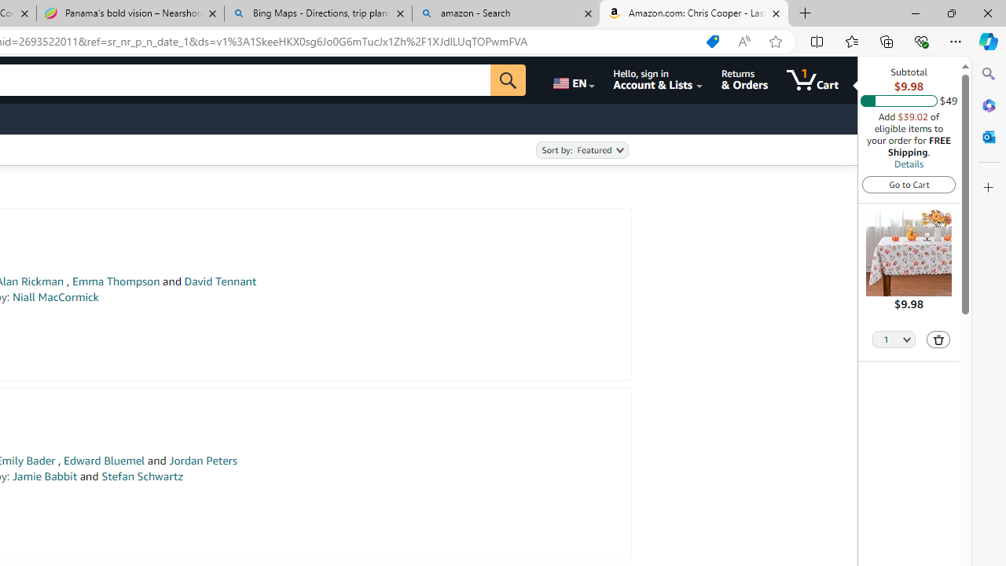 This screenshot has width=1006, height=566. Describe the element at coordinates (572, 80) in the screenshot. I see `Choose a language for shopping.` at that location.